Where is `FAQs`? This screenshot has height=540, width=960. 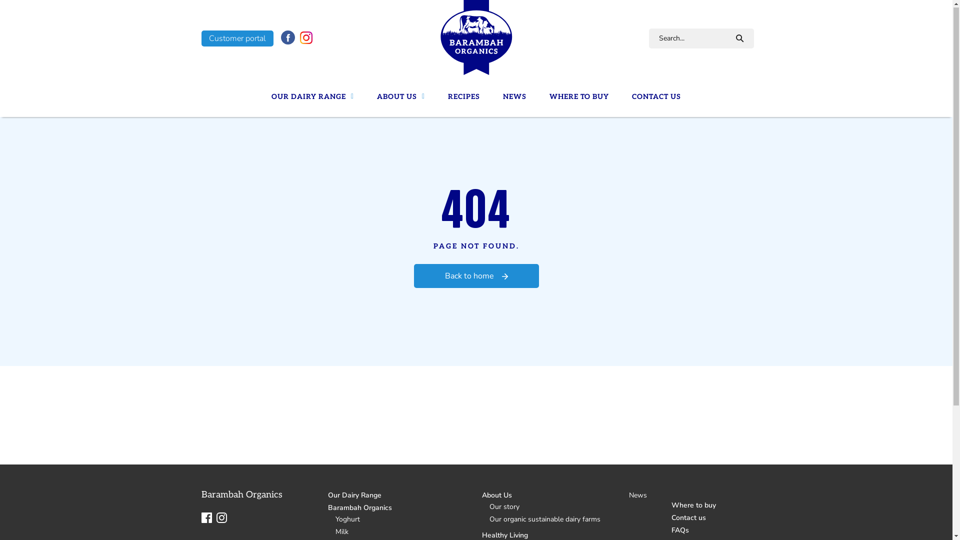
FAQs is located at coordinates (680, 531).